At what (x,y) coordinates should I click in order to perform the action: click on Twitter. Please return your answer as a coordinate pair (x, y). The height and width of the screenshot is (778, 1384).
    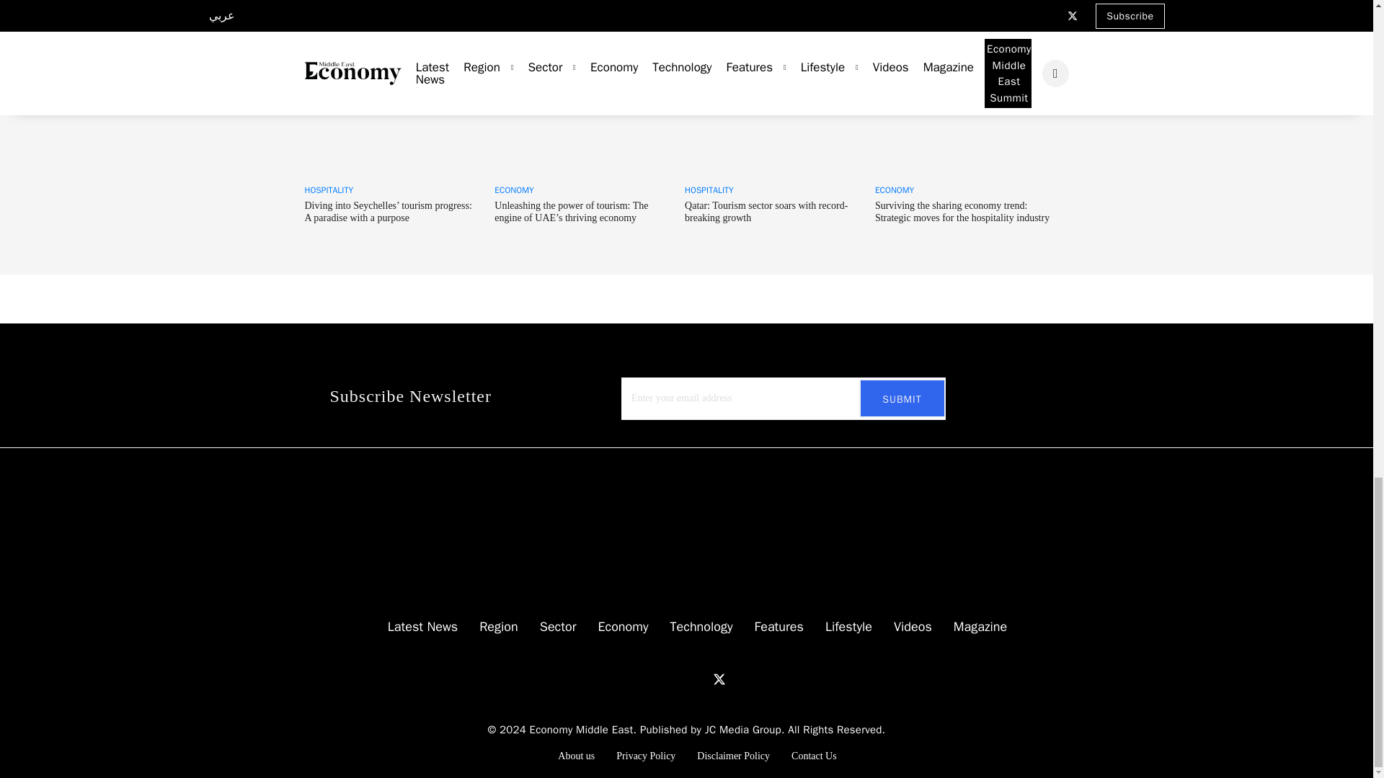
    Looking at the image, I should click on (719, 679).